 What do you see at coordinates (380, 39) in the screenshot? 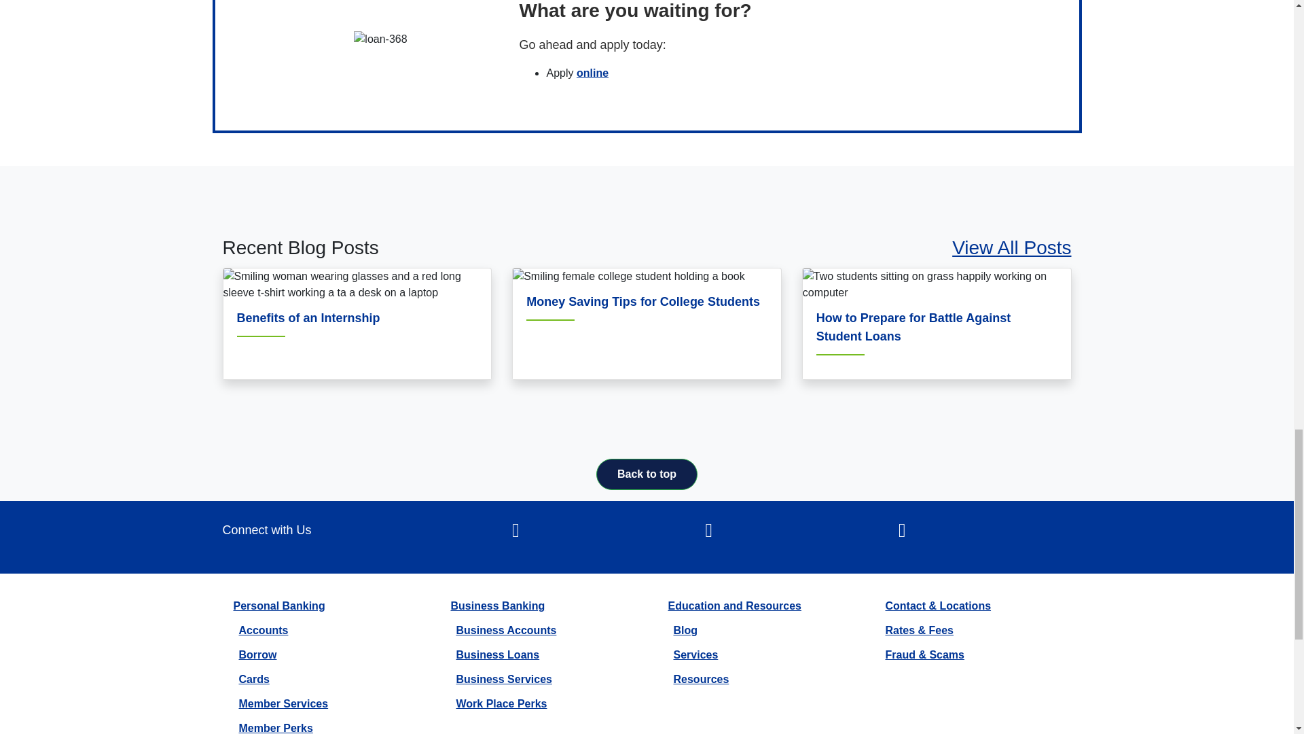
I see `loan-368` at bounding box center [380, 39].